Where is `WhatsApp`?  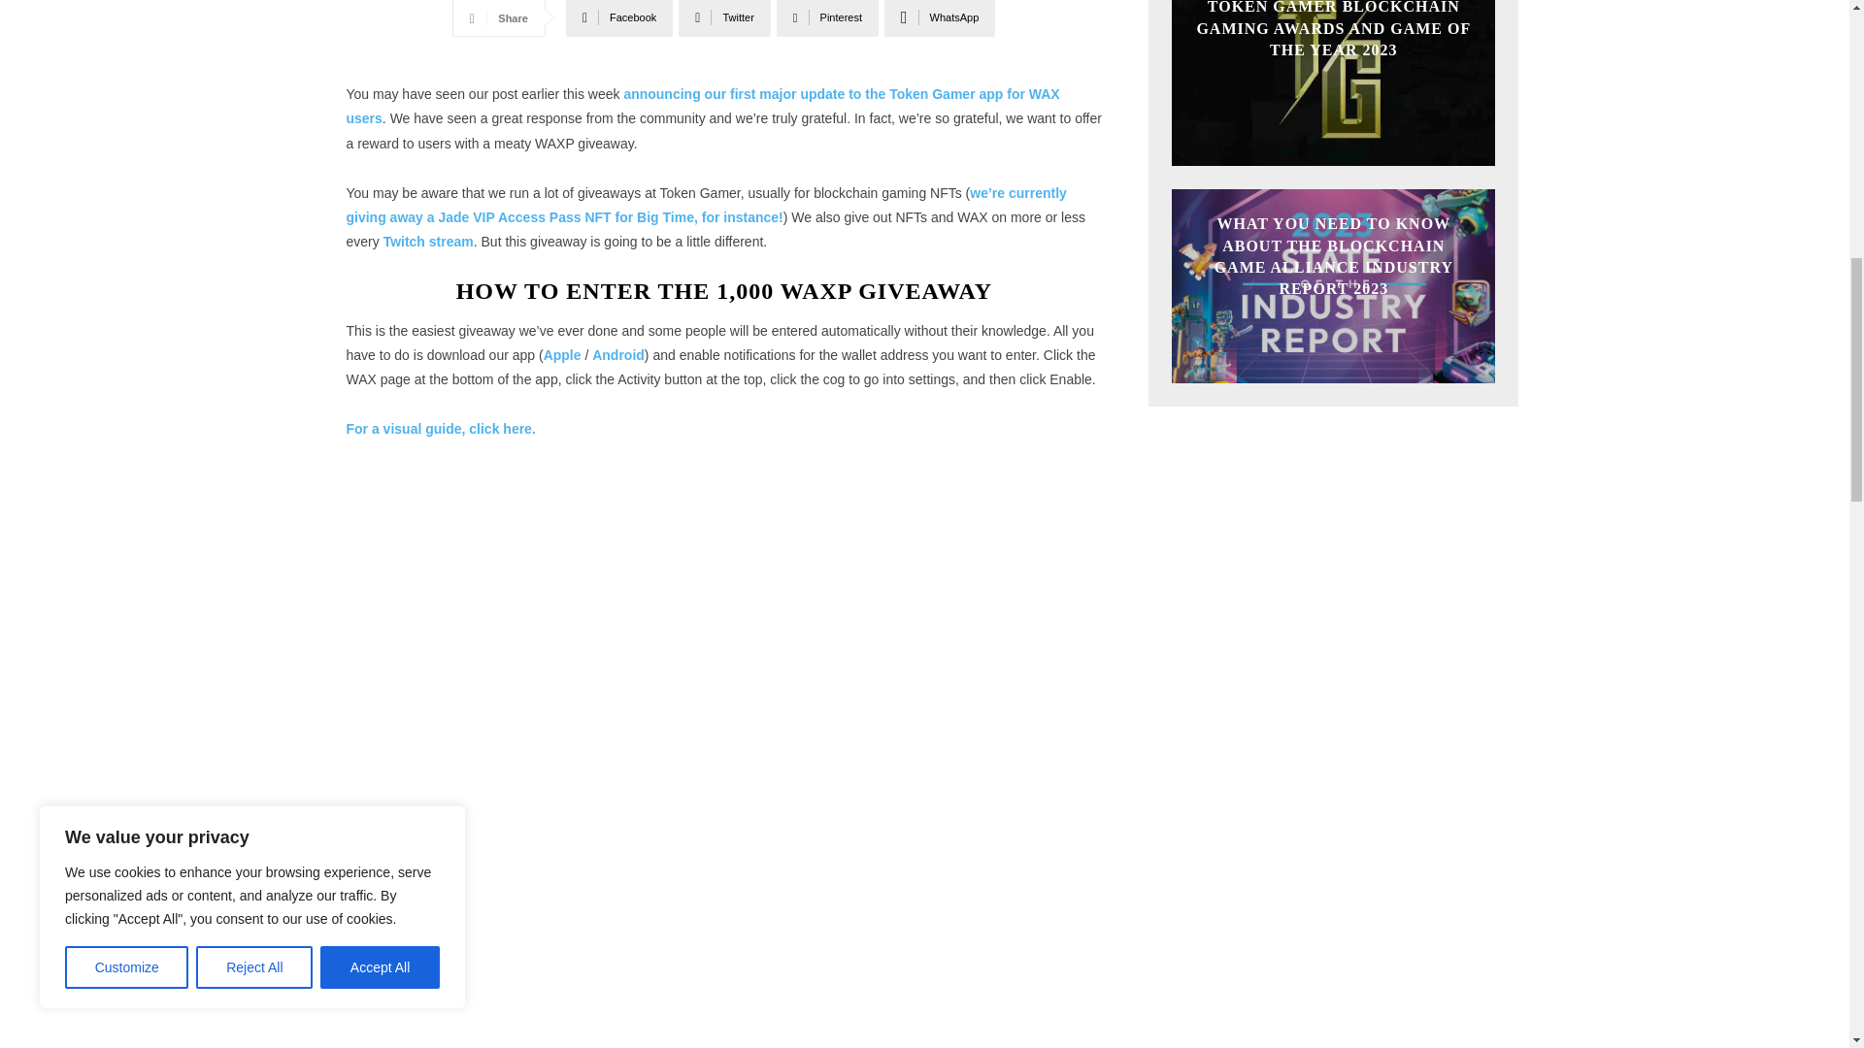
WhatsApp is located at coordinates (940, 17).